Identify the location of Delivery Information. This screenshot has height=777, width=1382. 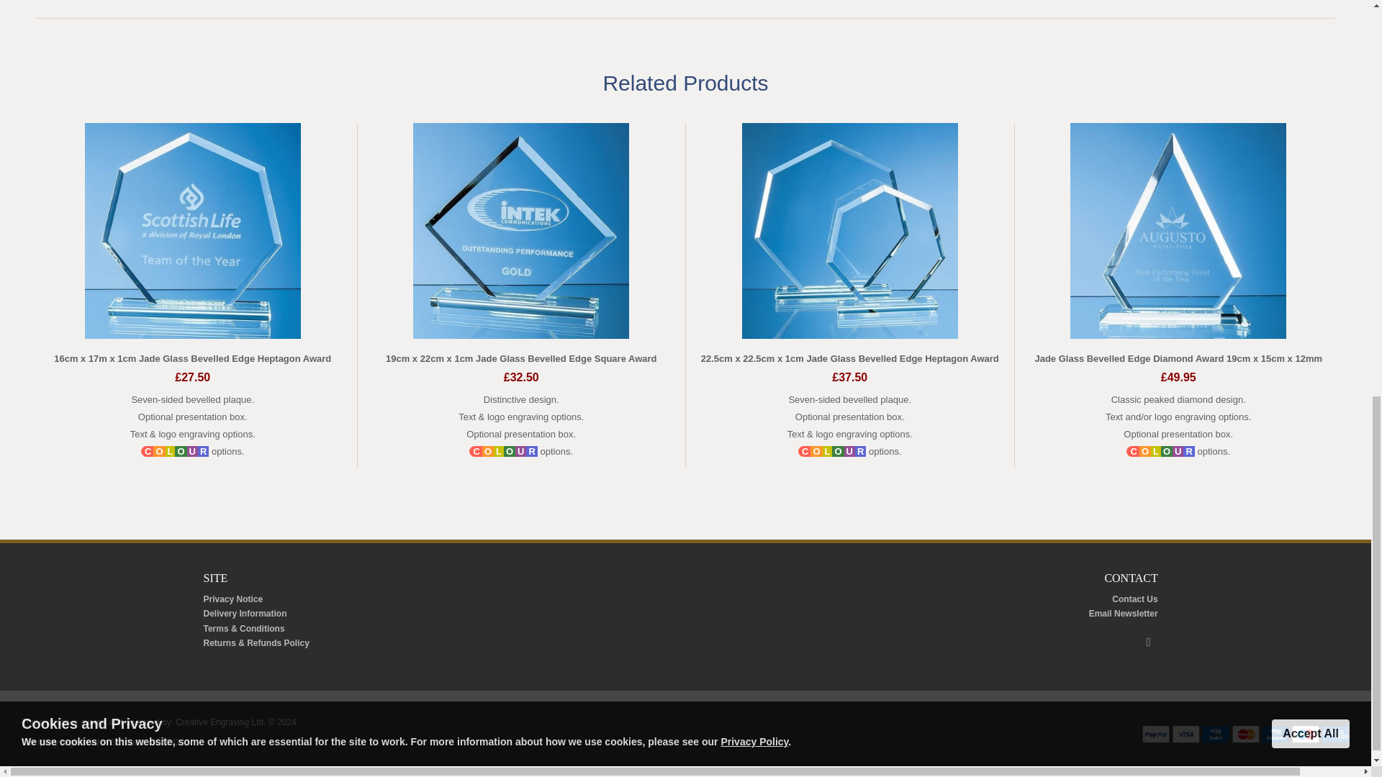
(245, 613).